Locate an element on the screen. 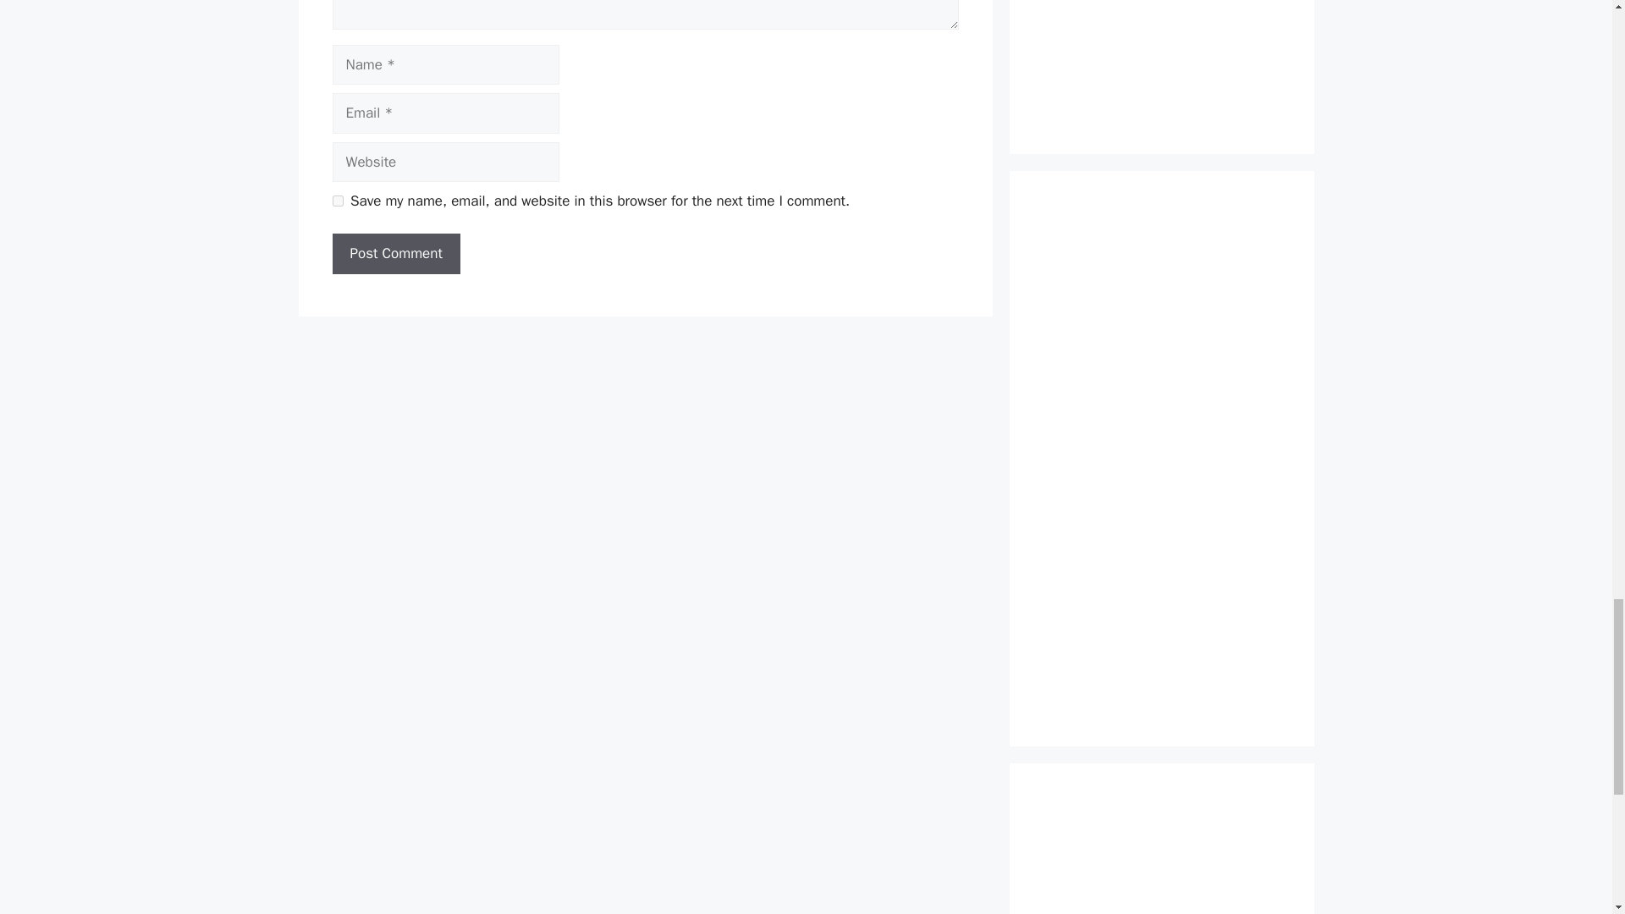 The height and width of the screenshot is (914, 1625). Advertisement is located at coordinates (1161, 59).